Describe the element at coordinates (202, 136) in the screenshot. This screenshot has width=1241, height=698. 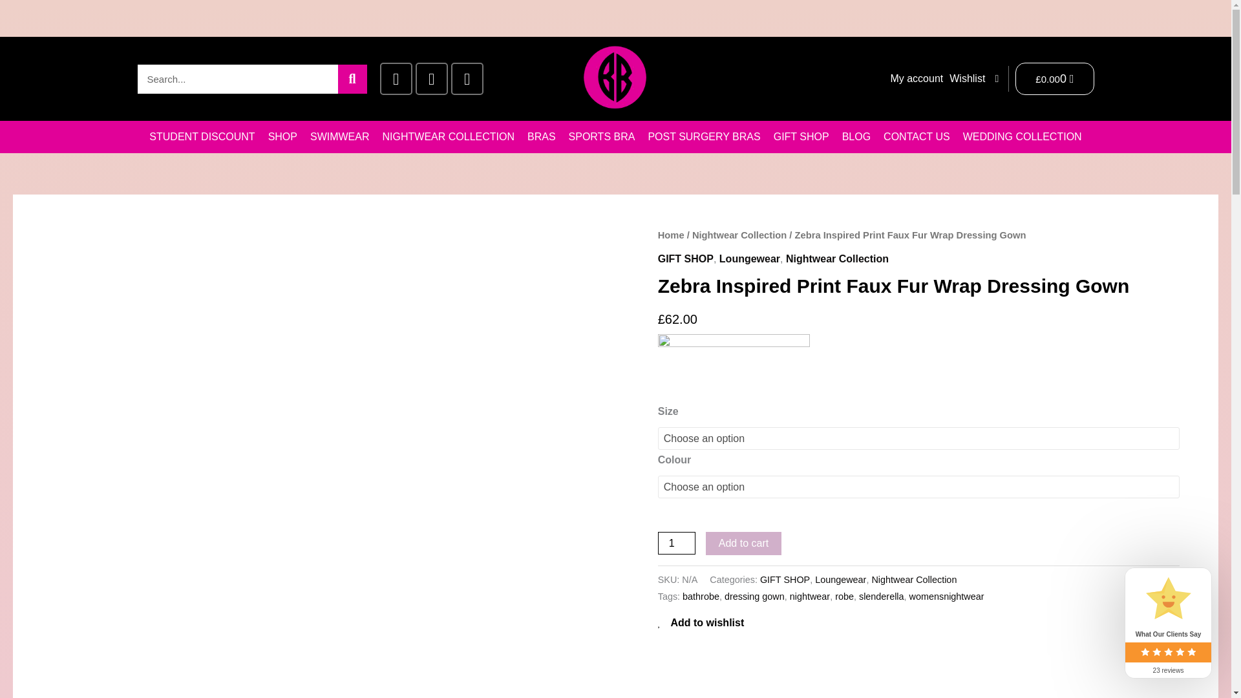
I see `STUDENT DISCOUNT` at that location.